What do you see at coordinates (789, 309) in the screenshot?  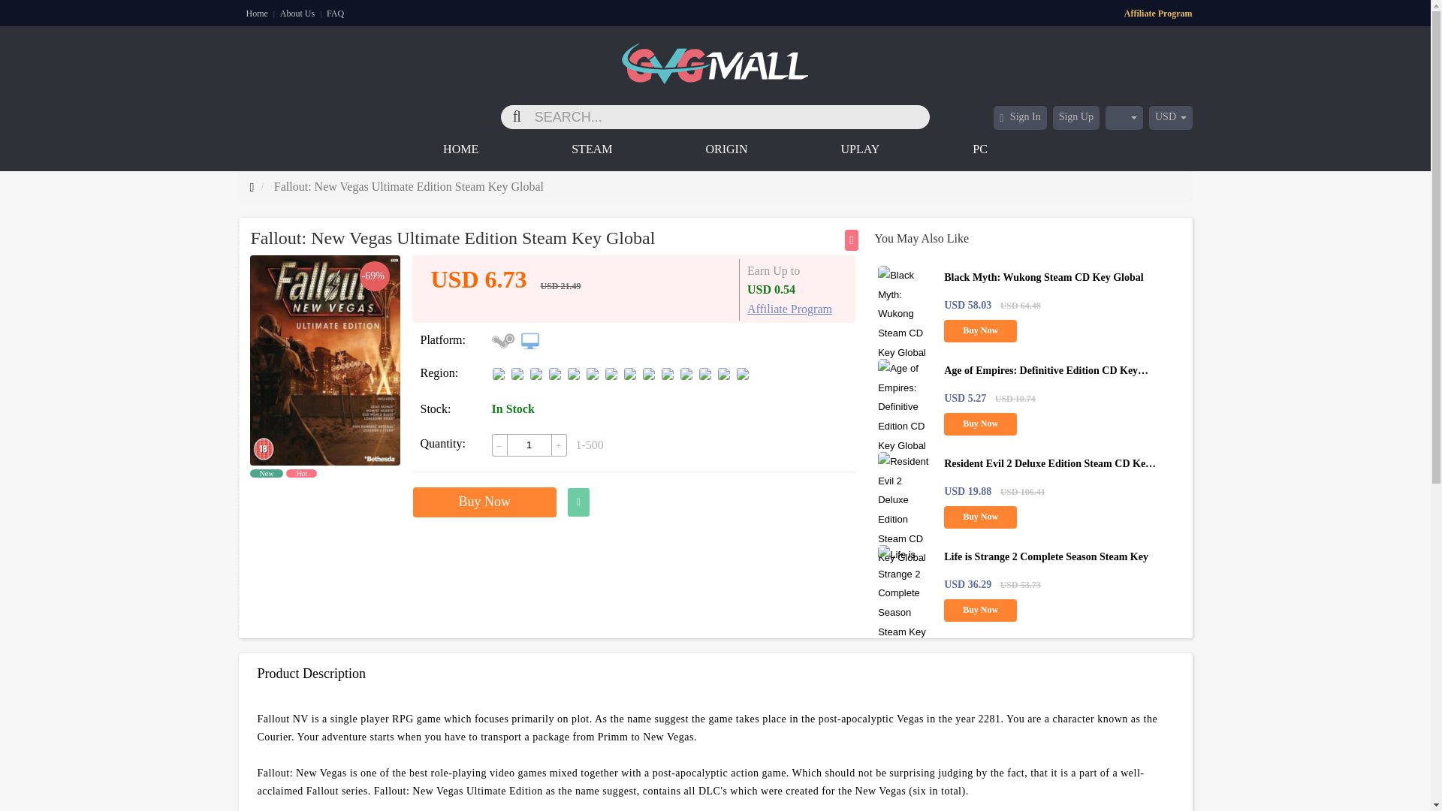 I see `Affiliate Program` at bounding box center [789, 309].